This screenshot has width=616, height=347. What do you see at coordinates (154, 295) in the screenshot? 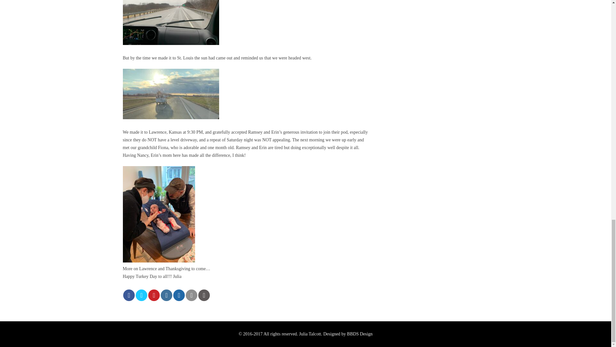
I see `Share on Pinterest` at bounding box center [154, 295].